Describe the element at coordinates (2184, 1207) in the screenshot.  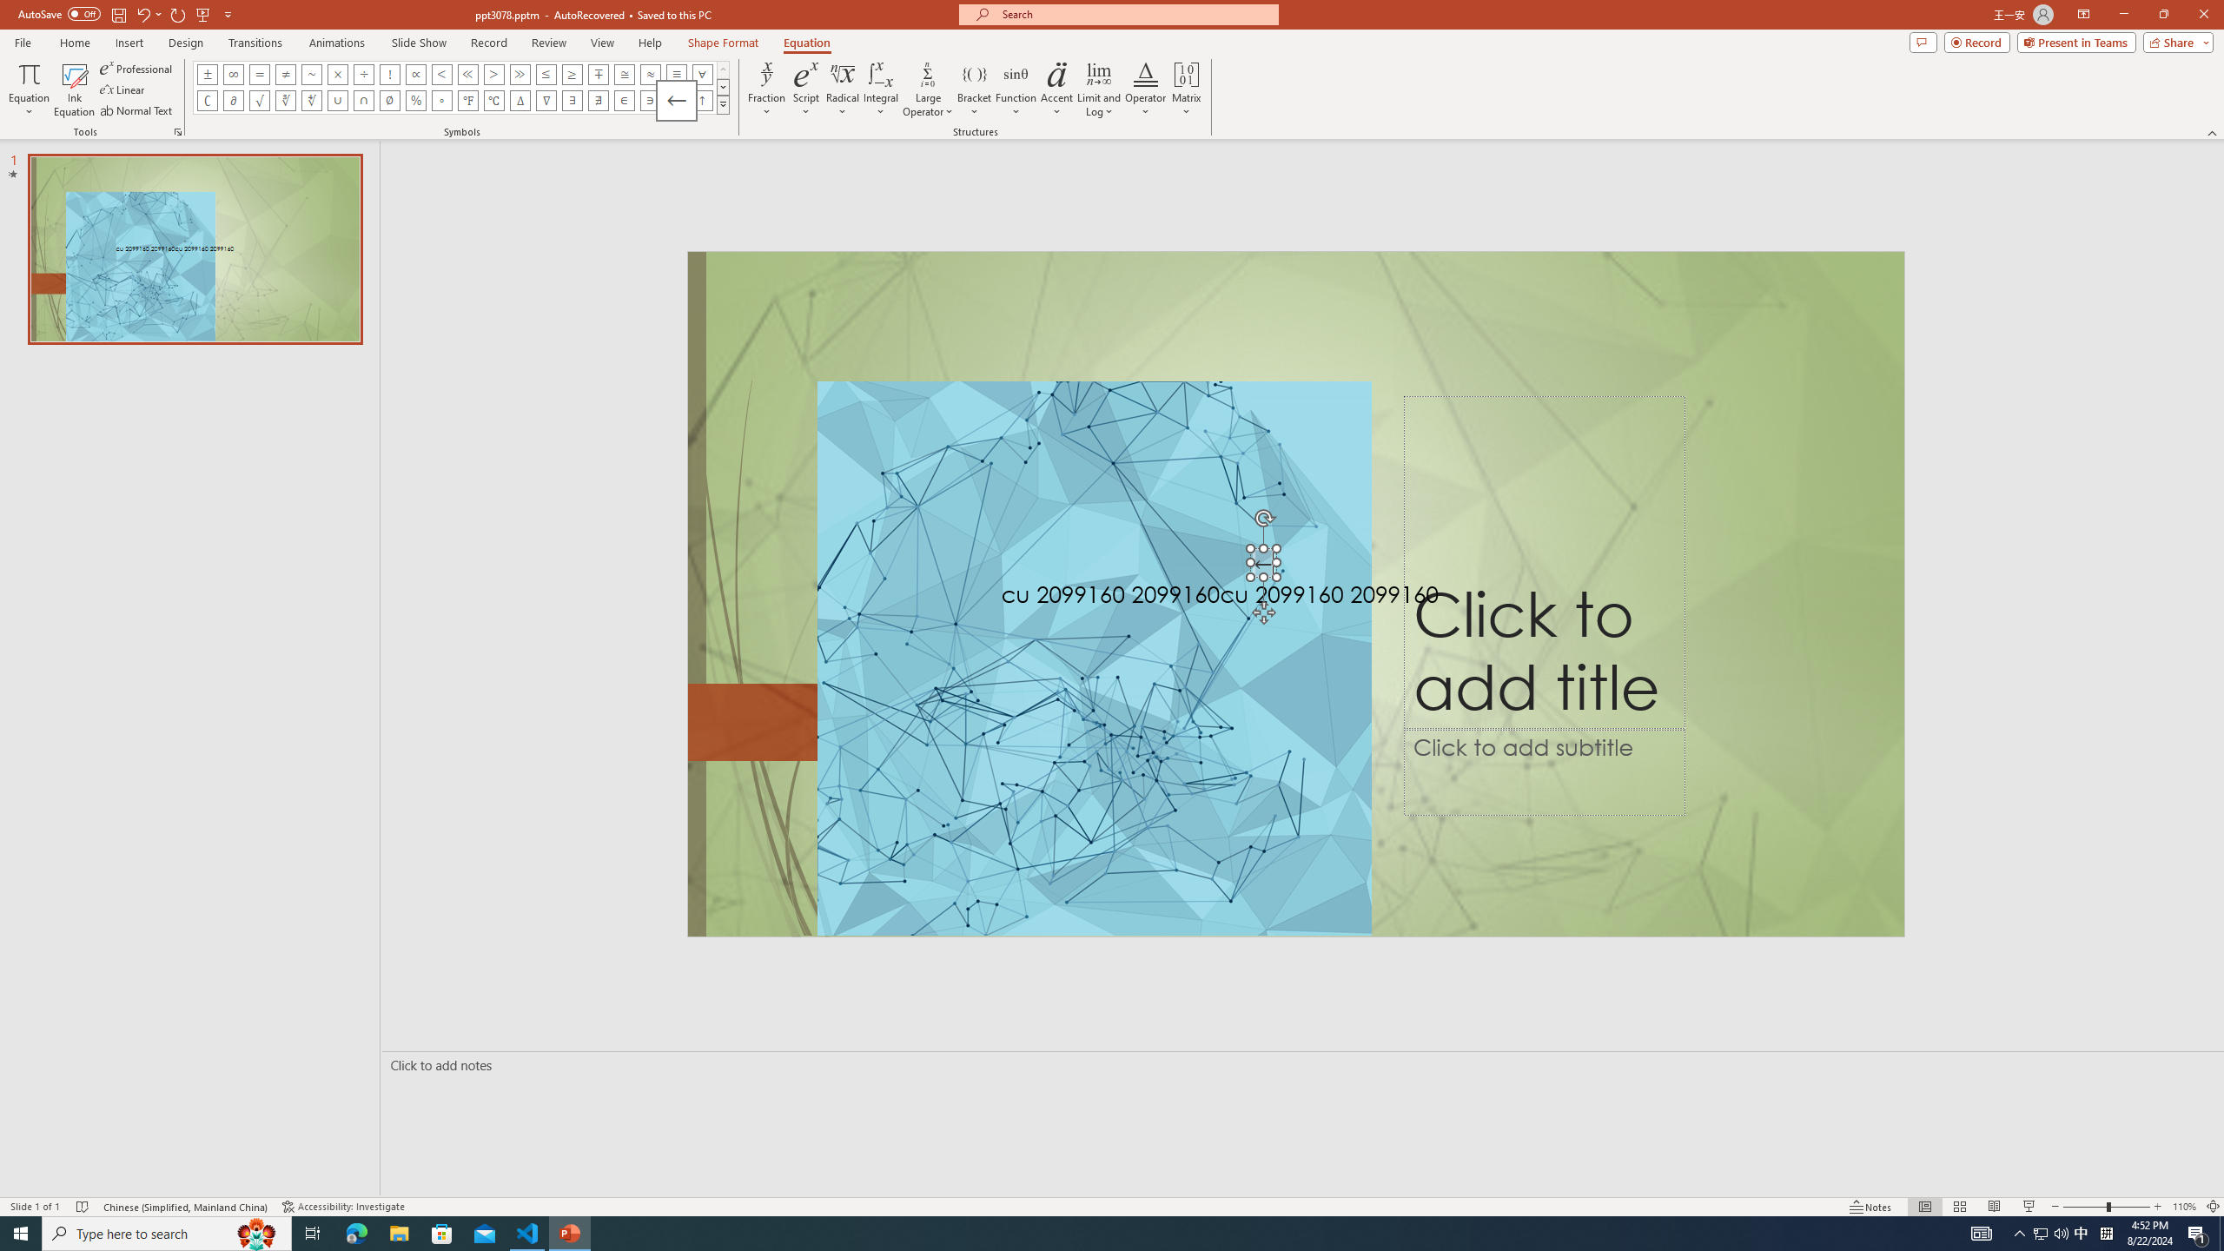
I see `Zoom 110%` at that location.